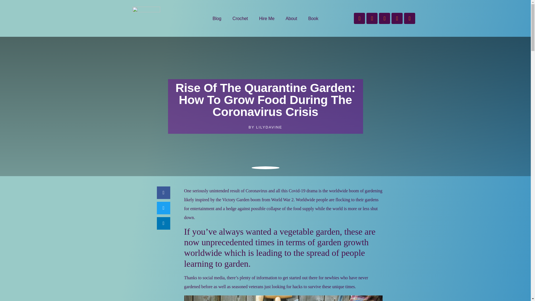  What do you see at coordinates (240, 18) in the screenshot?
I see `Crochet` at bounding box center [240, 18].